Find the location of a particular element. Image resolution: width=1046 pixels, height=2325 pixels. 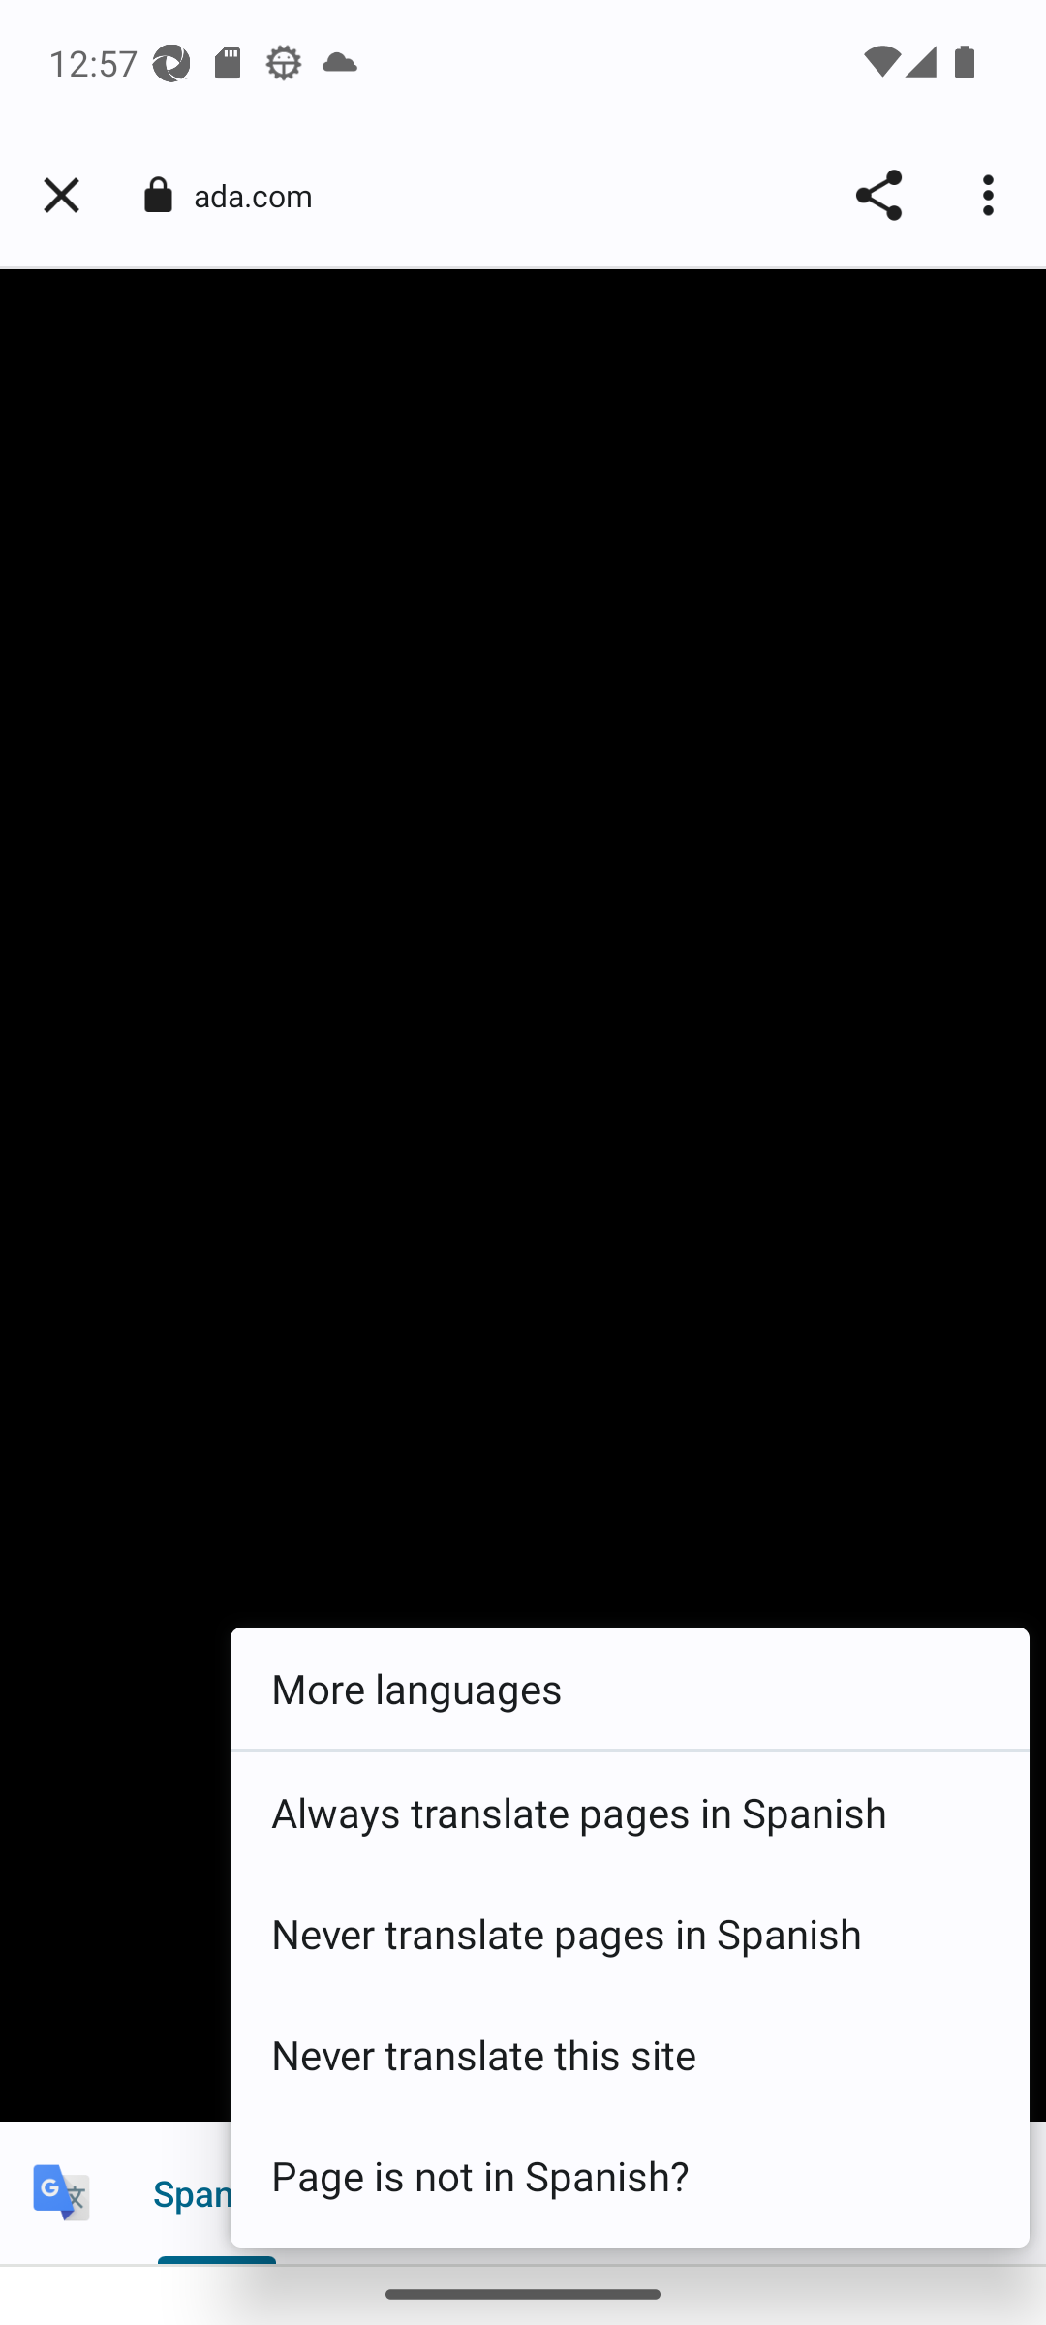

Always translate pages in Spanish is located at coordinates (630, 1812).